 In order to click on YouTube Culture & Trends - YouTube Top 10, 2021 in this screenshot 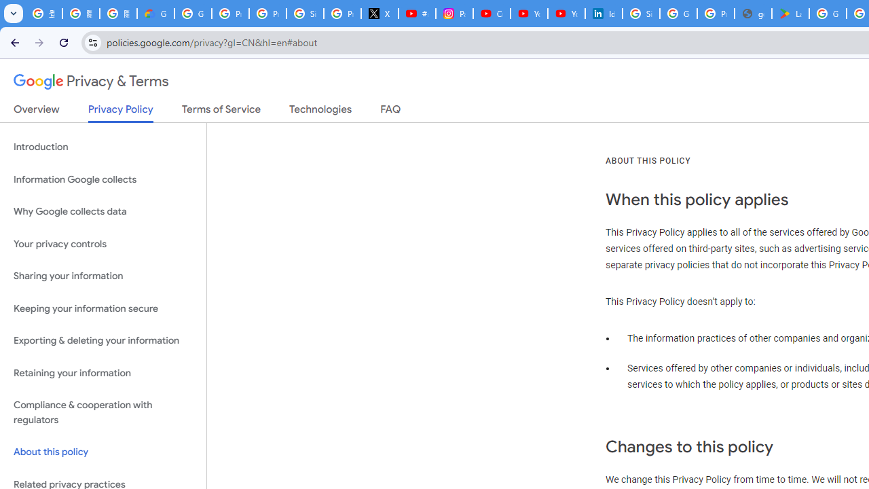, I will do `click(566, 14)`.